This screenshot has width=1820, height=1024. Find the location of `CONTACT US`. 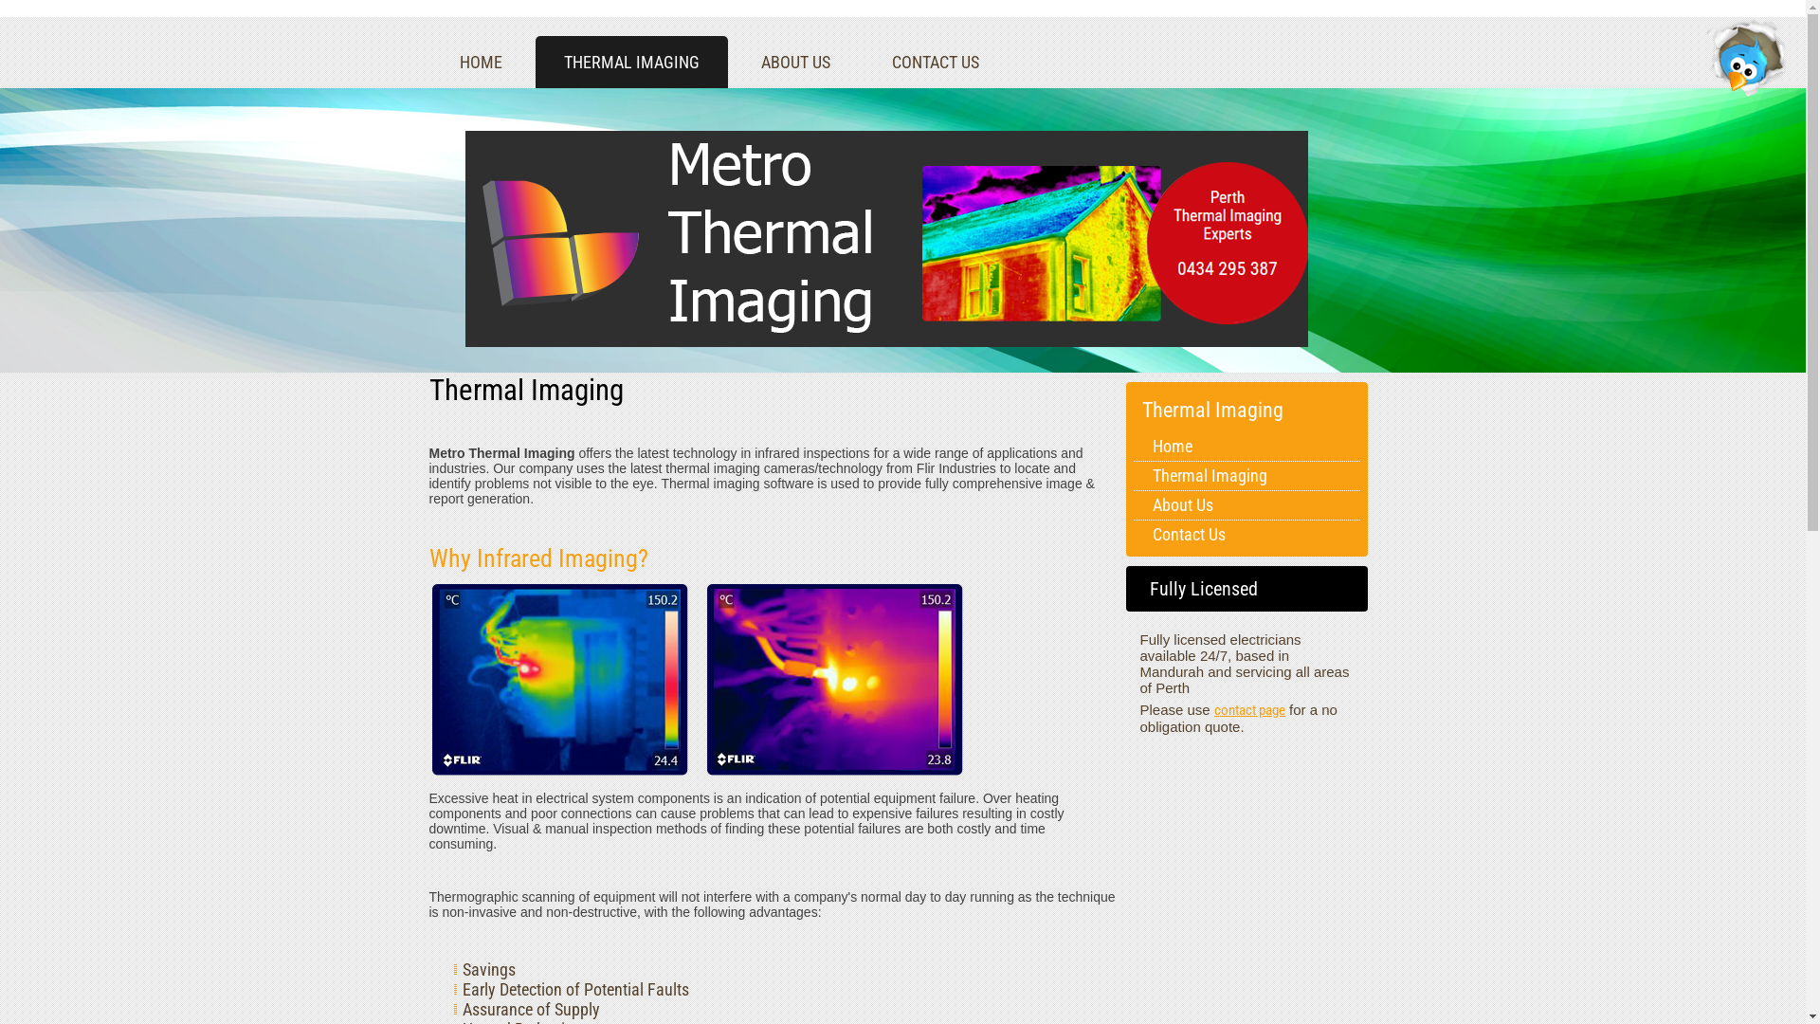

CONTACT US is located at coordinates (935, 63).